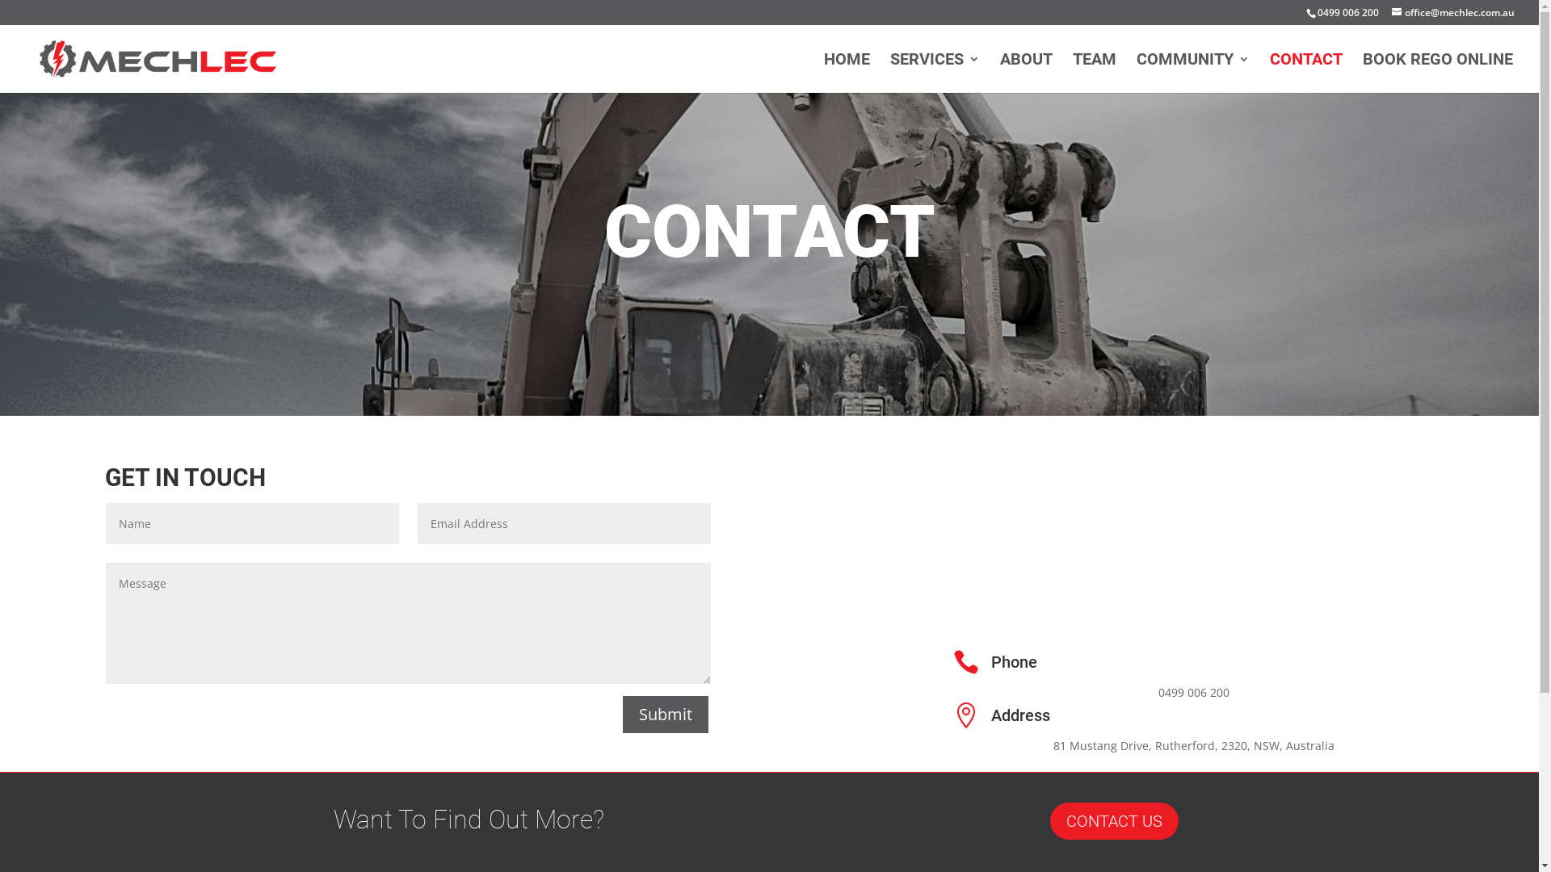 Image resolution: width=1551 pixels, height=872 pixels. Describe the element at coordinates (1438, 73) in the screenshot. I see `BOOK REGO ONLINE` at that location.